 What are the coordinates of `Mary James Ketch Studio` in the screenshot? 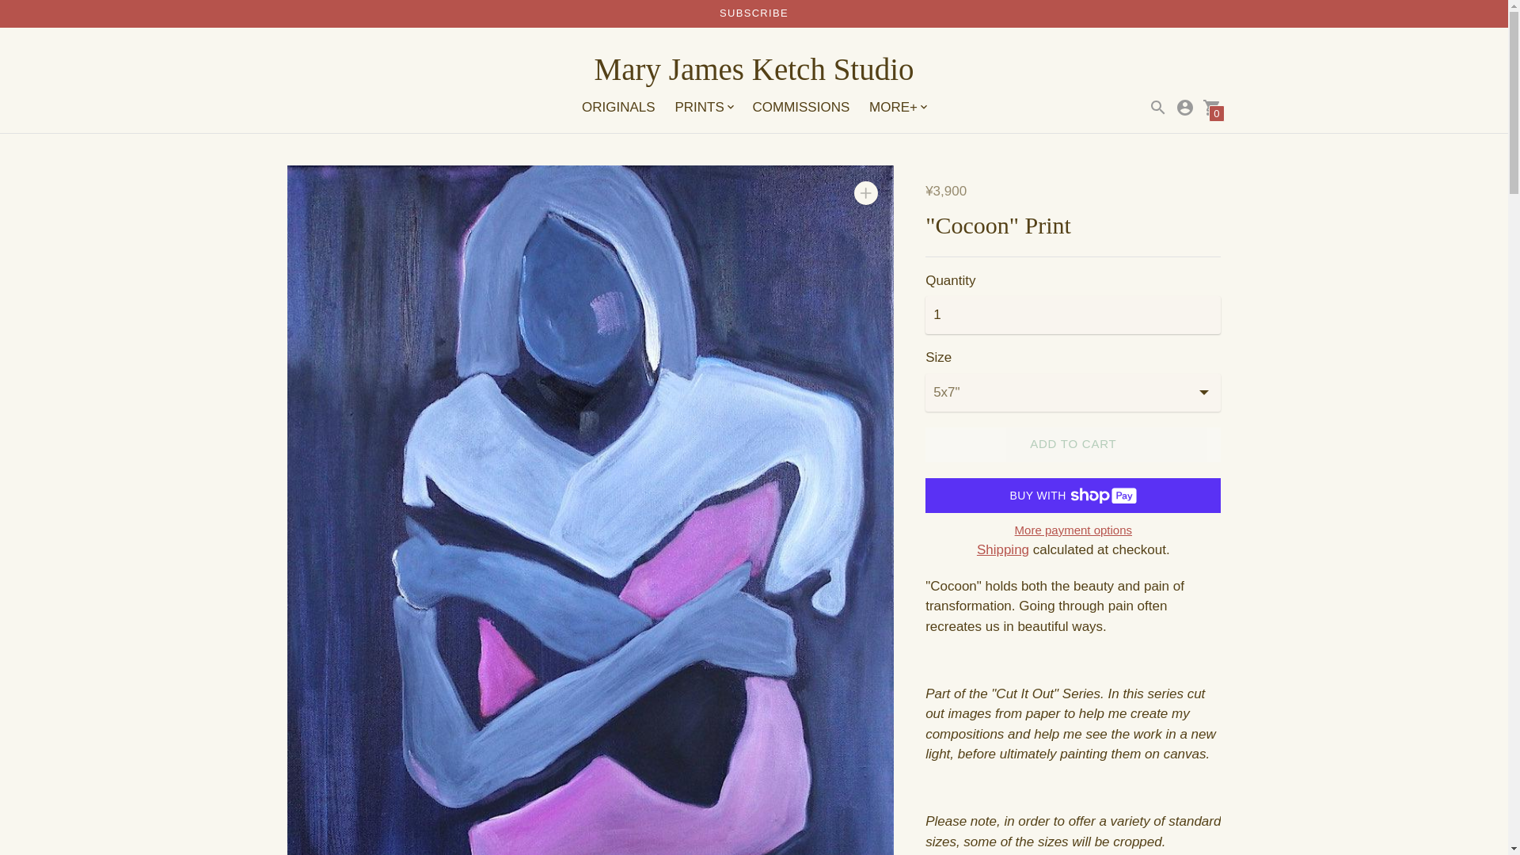 It's located at (754, 70).